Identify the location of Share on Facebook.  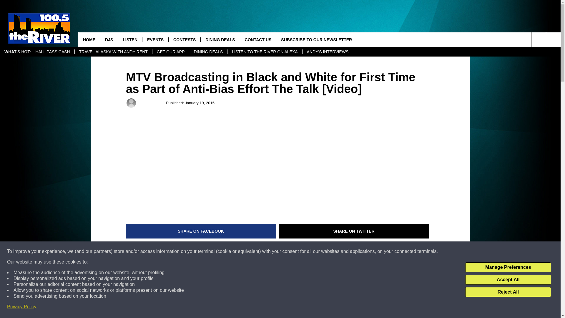
(201, 231).